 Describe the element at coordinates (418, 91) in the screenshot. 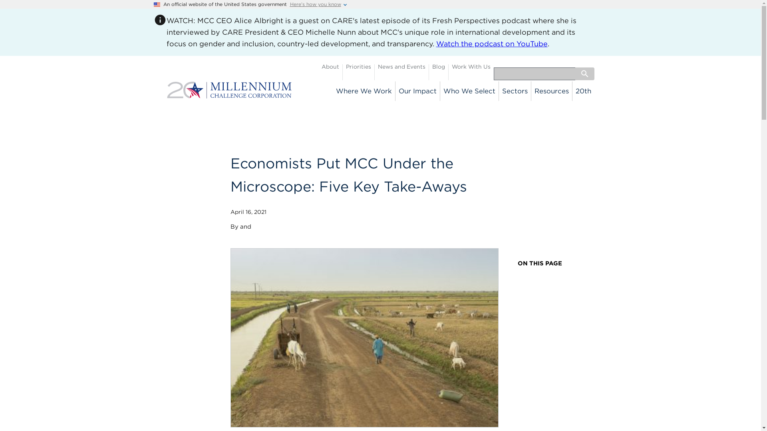

I see `Our Impact` at that location.